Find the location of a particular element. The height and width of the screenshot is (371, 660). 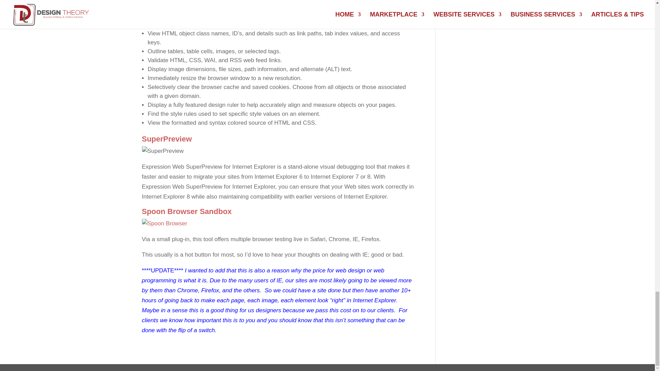

SuperPreview is located at coordinates (167, 139).